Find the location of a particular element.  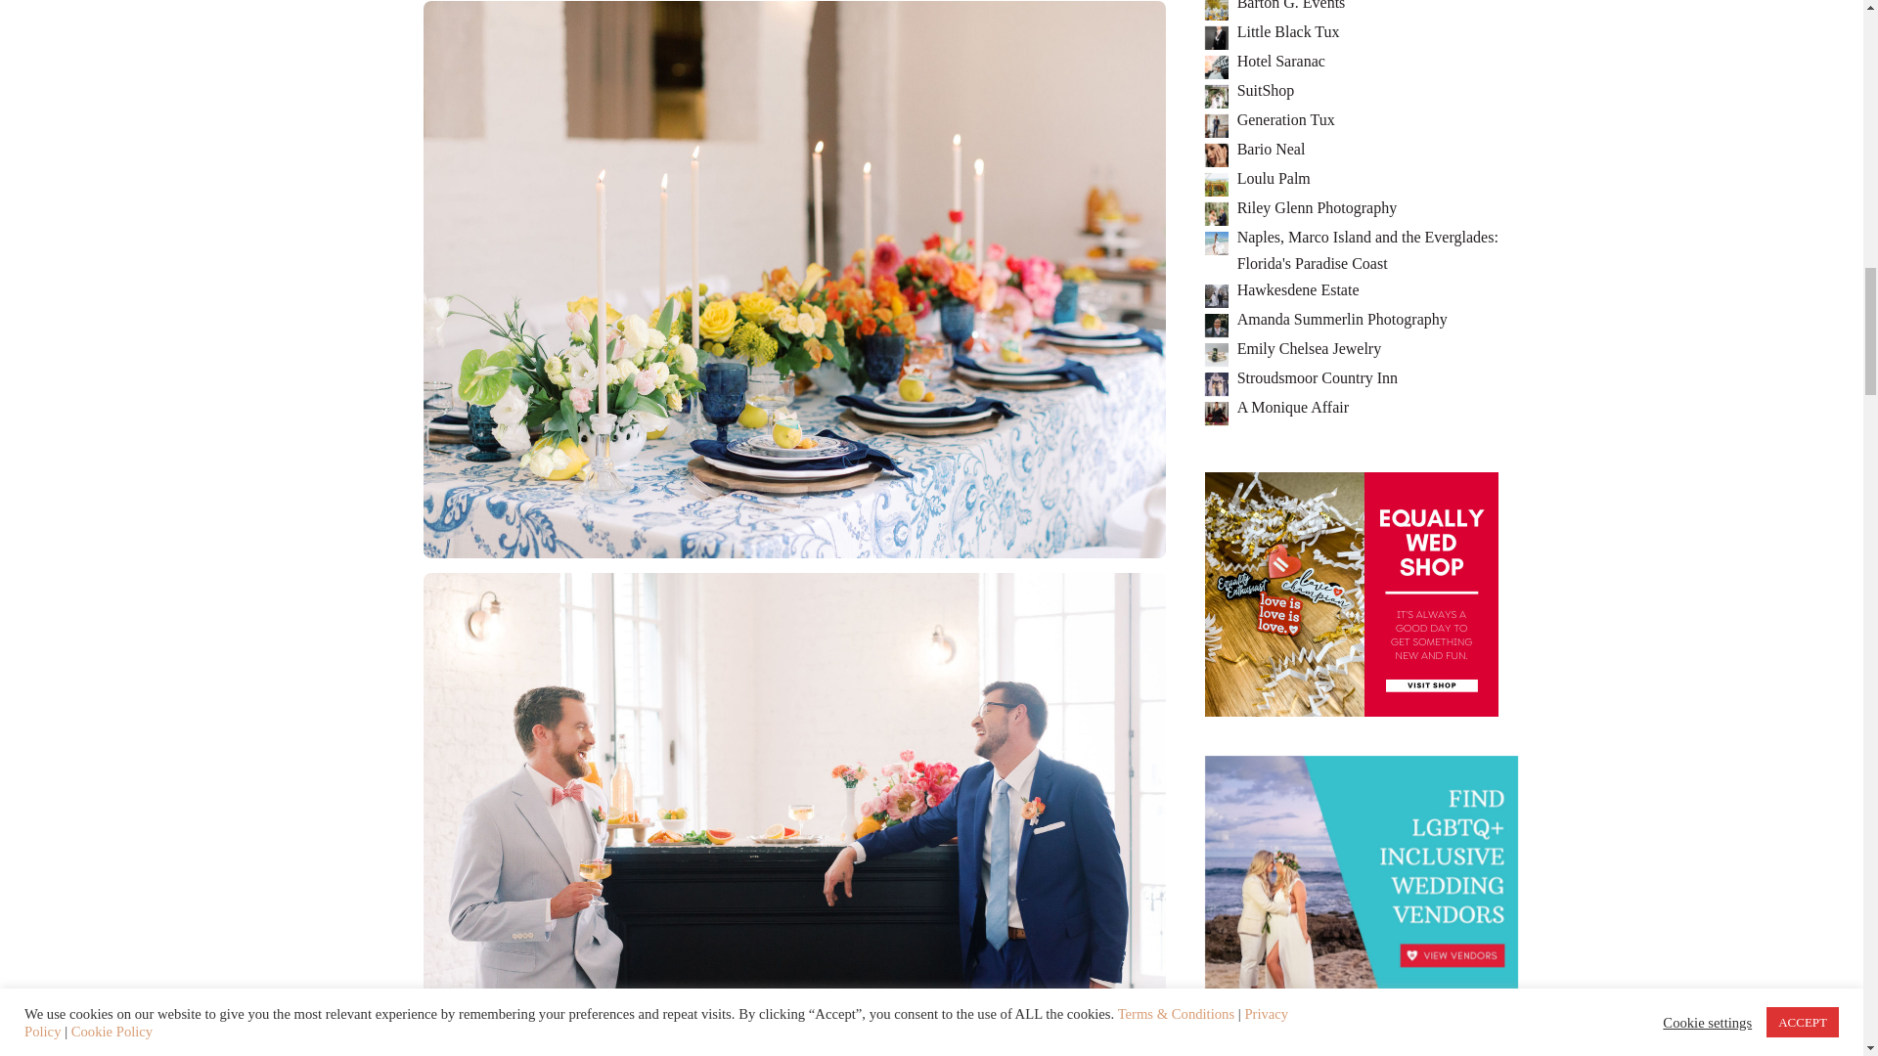

Summer citrus wedding inspiration at historic post office is located at coordinates (793, 278).